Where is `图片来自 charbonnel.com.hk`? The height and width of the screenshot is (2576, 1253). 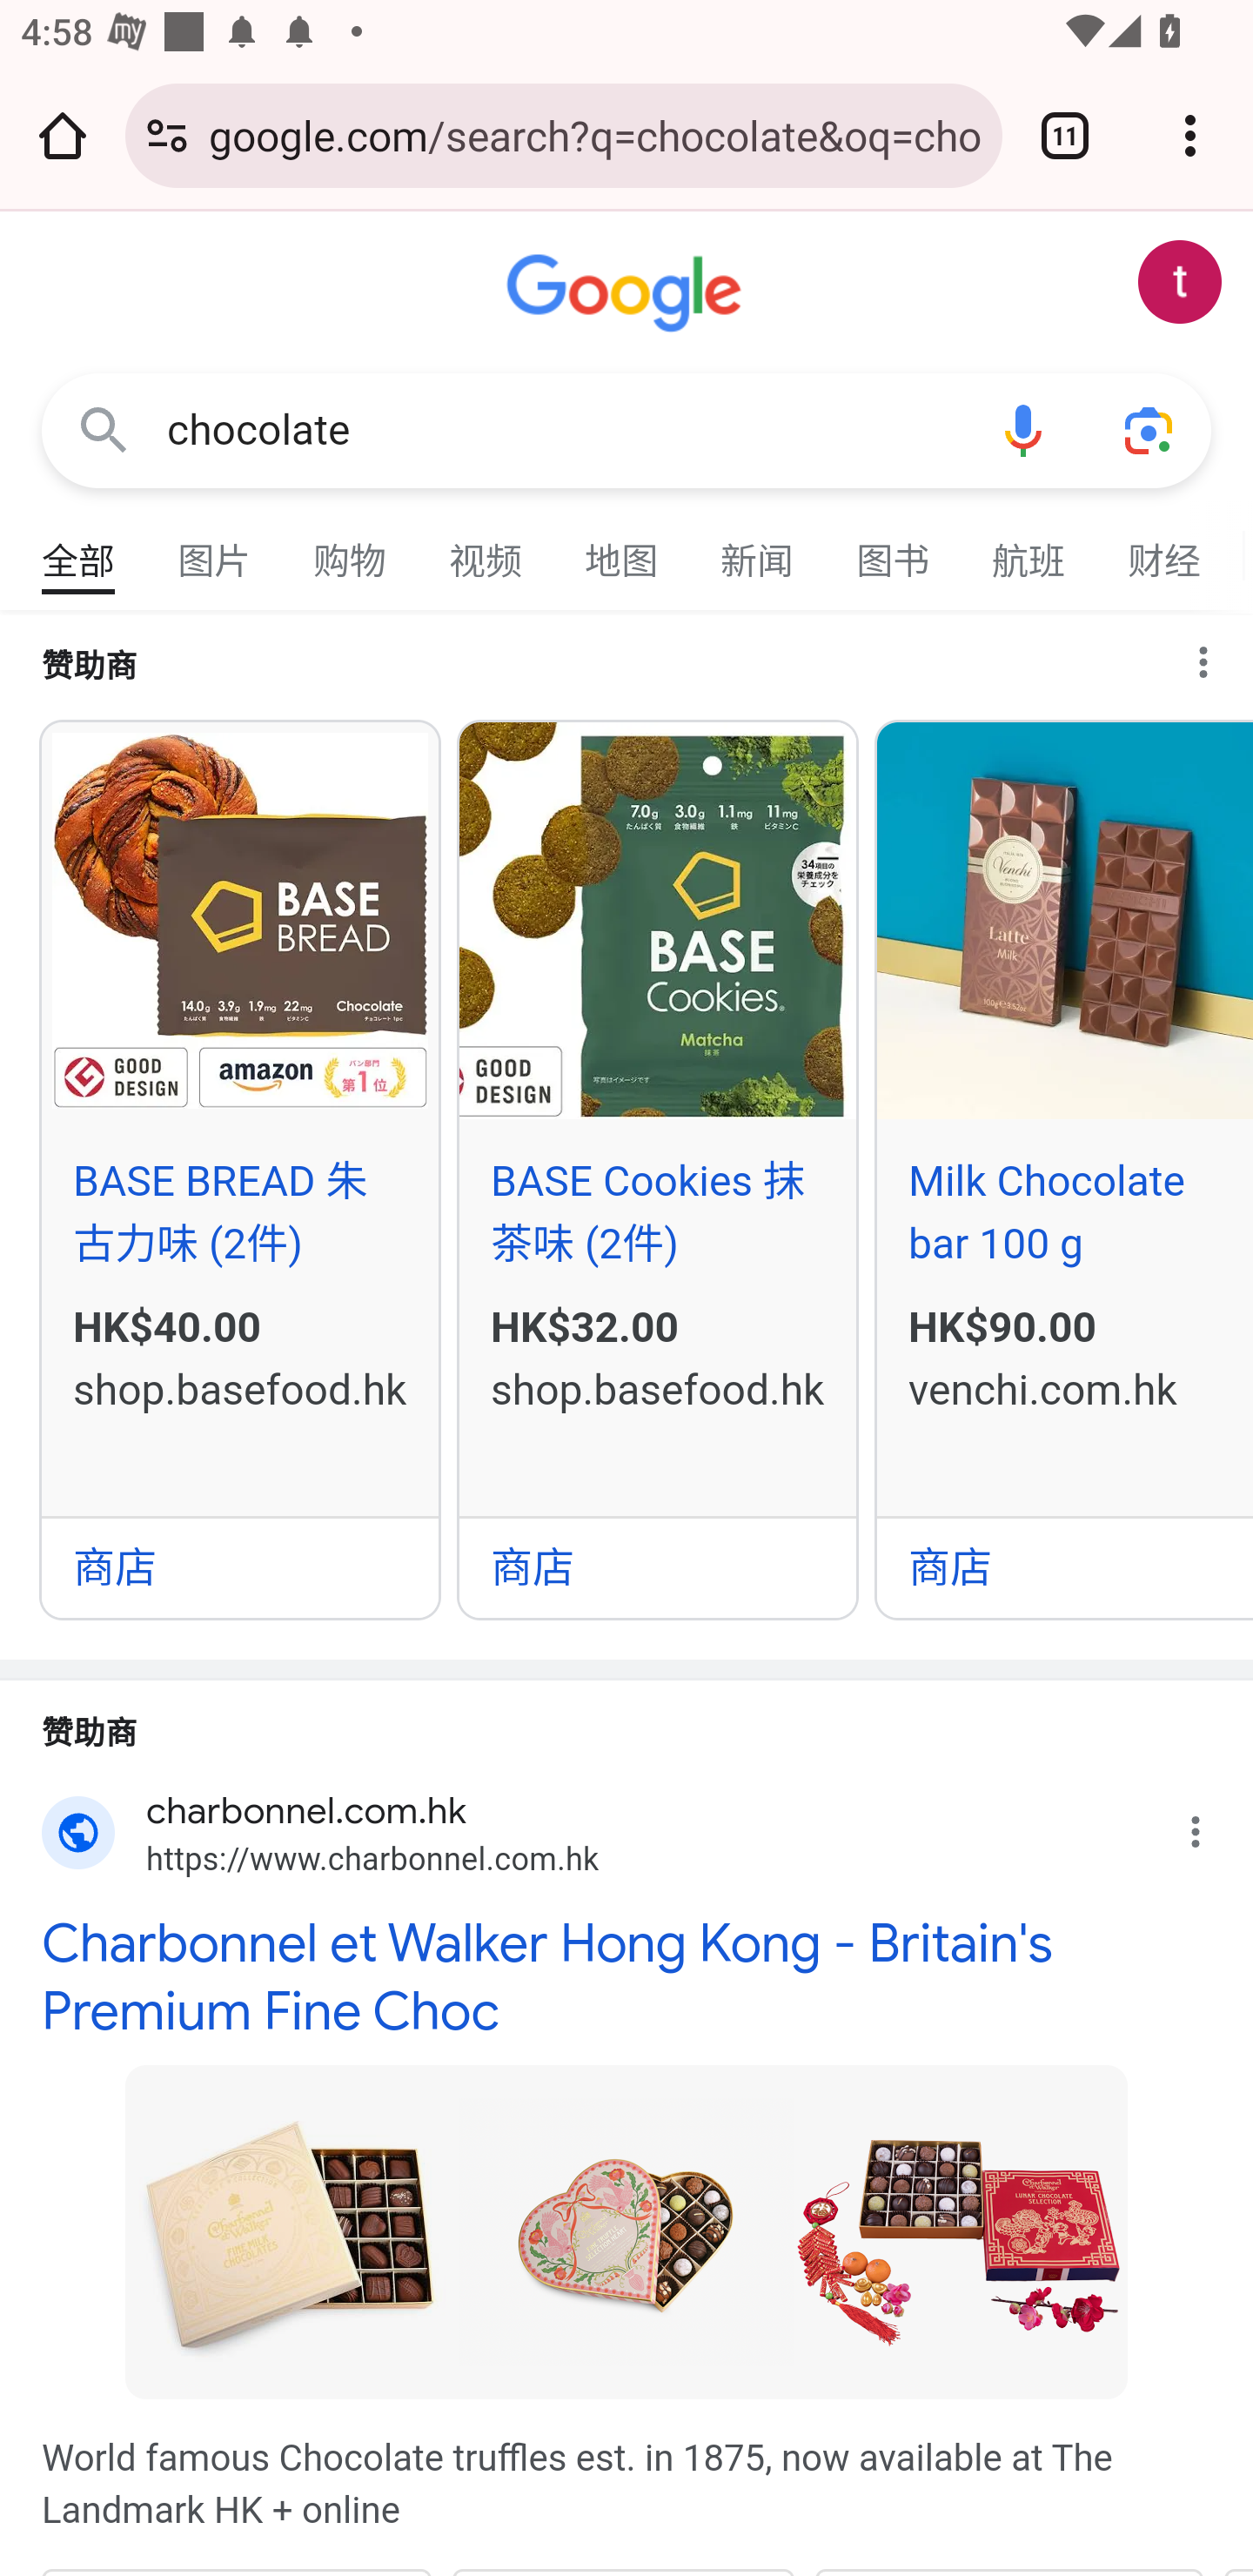
图片来自 charbonnel.com.hk is located at coordinates (292, 2230).